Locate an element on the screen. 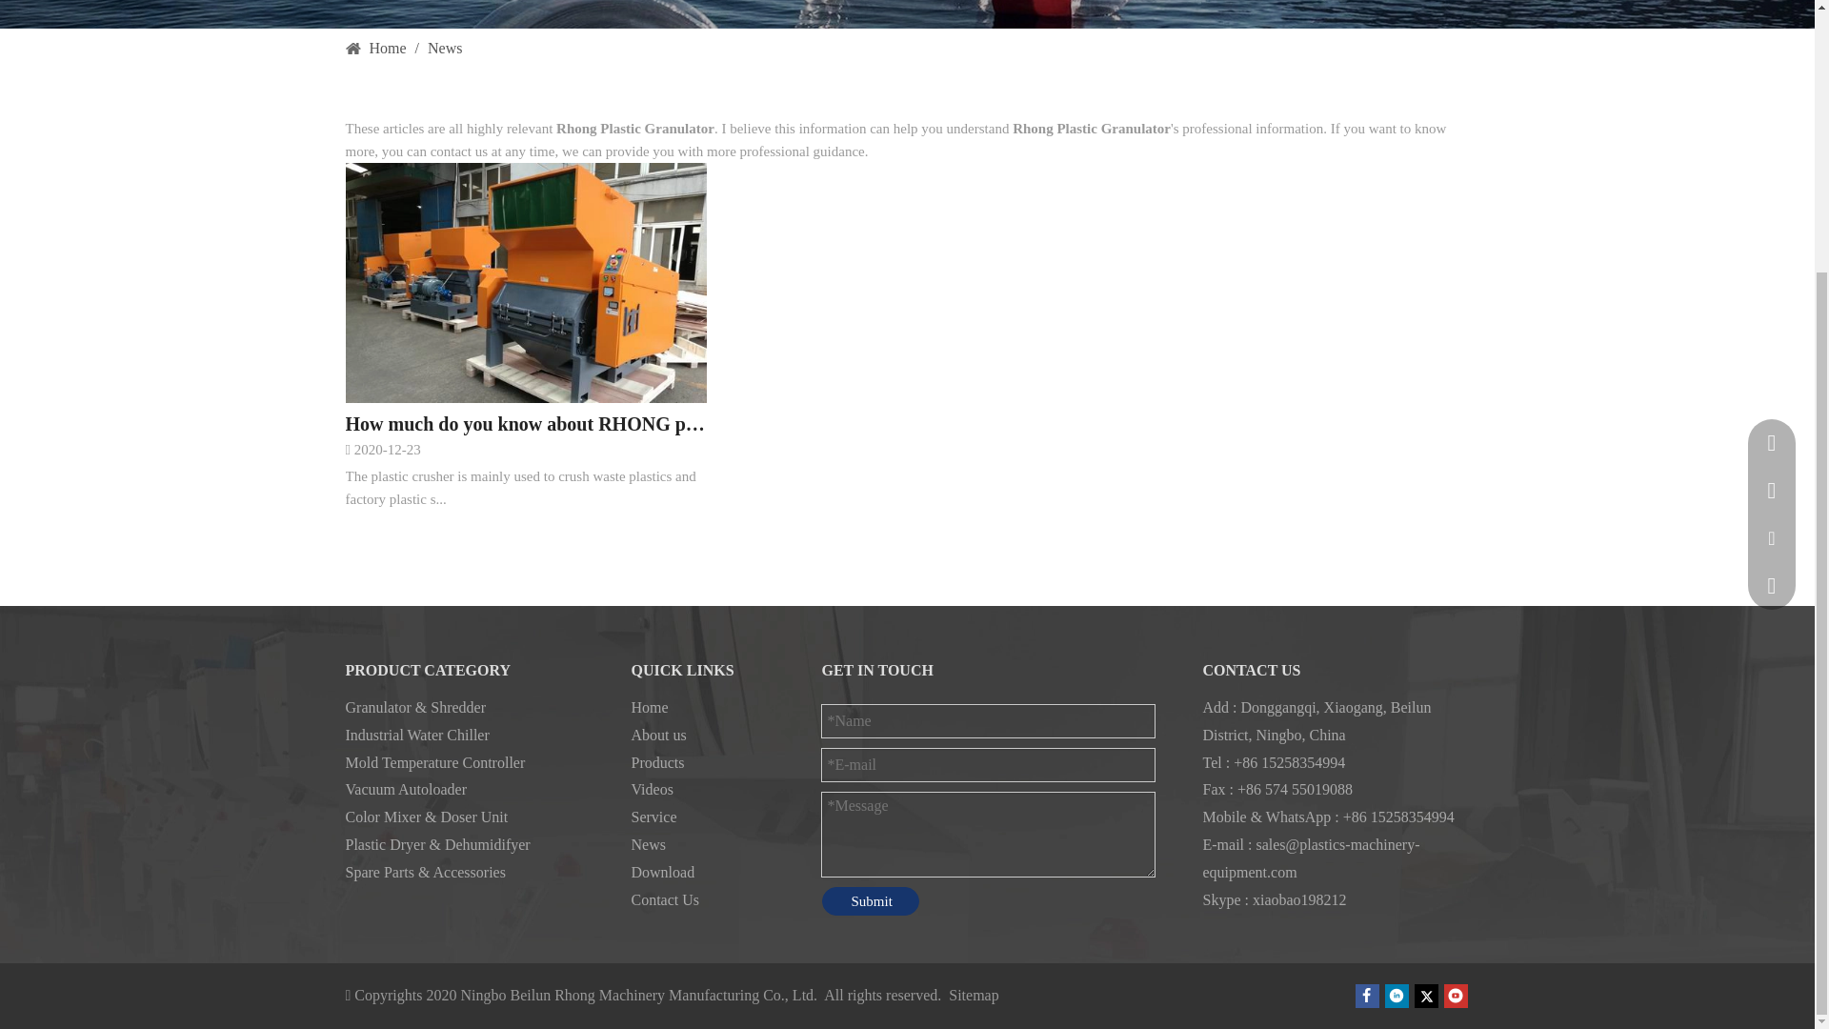 The height and width of the screenshot is (1029, 1829). Linkedin is located at coordinates (1397, 996).